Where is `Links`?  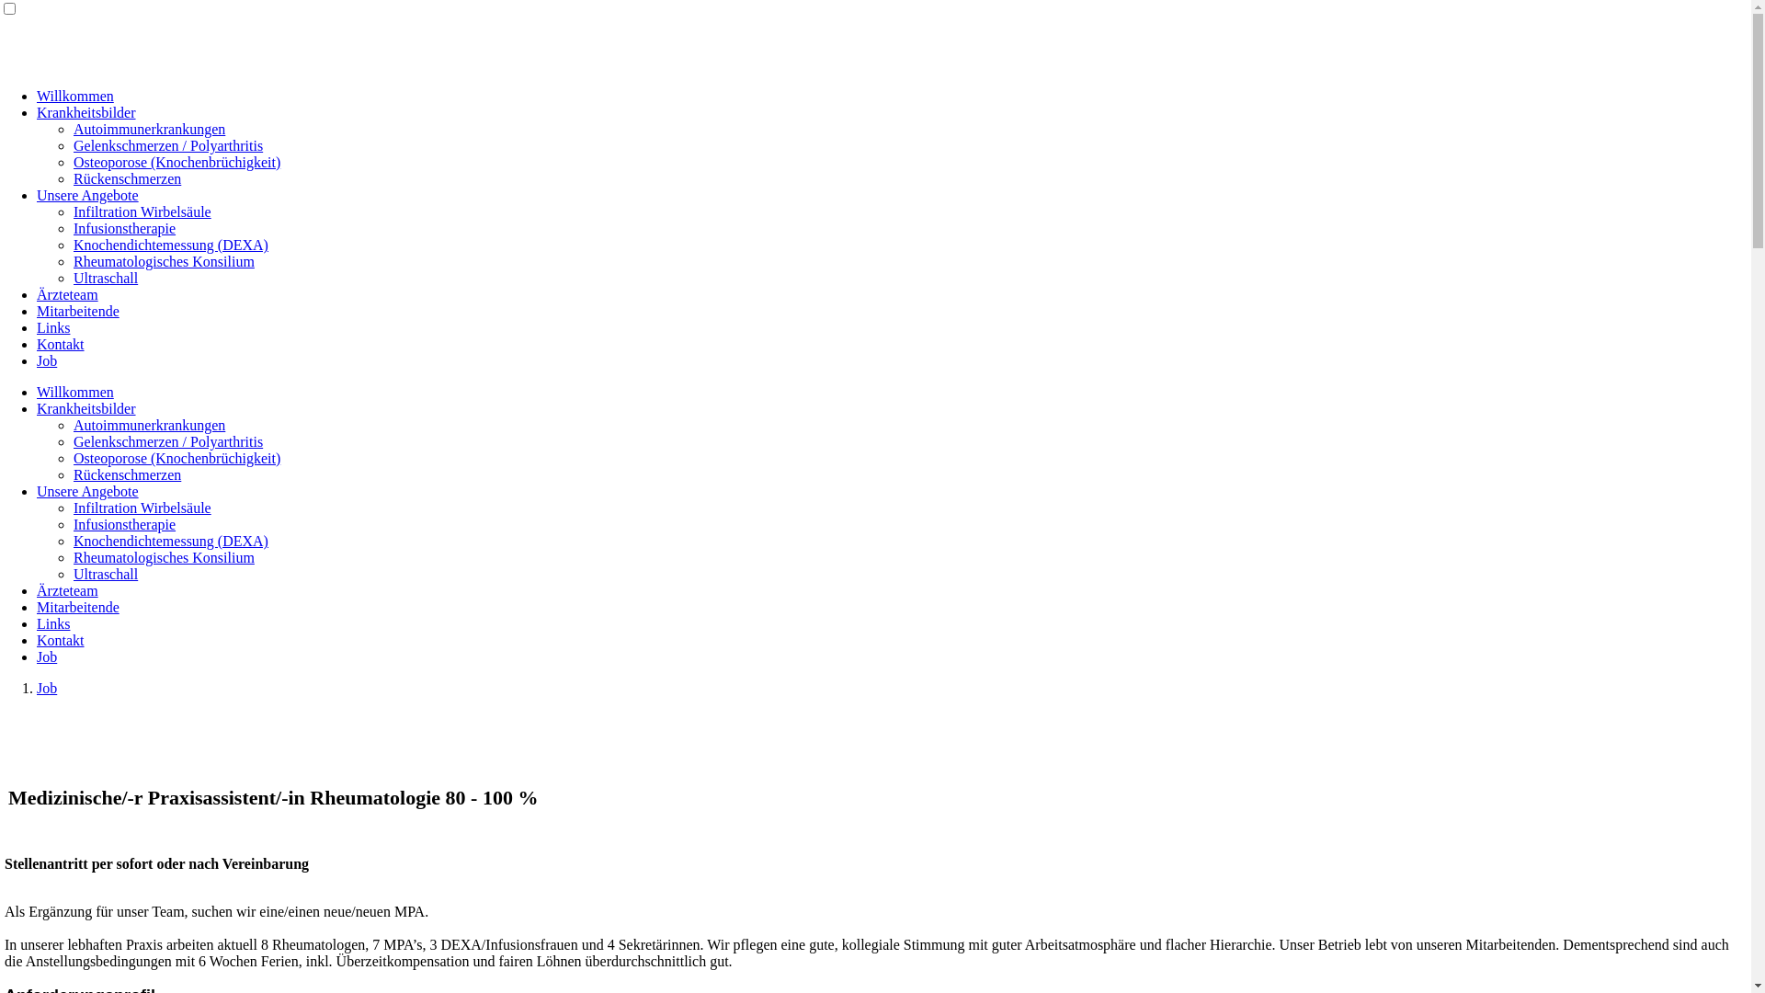
Links is located at coordinates (53, 623).